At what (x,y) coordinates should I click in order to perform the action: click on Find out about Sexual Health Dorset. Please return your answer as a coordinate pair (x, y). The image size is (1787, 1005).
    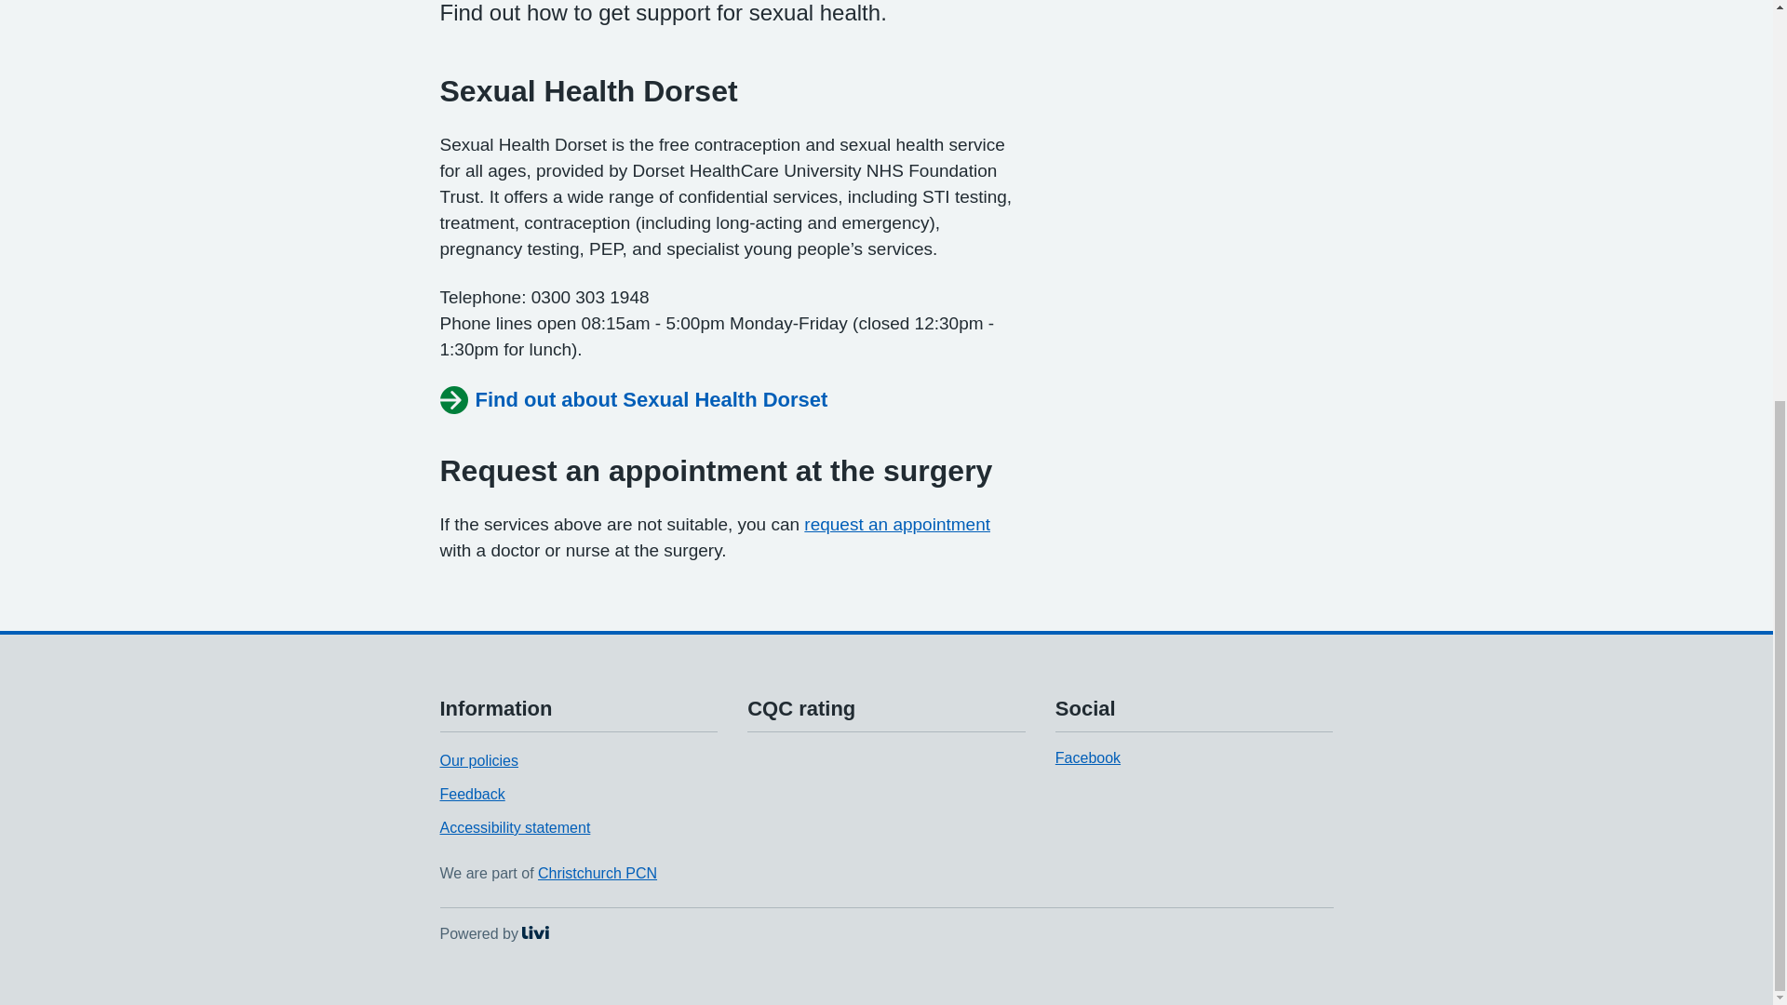
    Looking at the image, I should click on (633, 400).